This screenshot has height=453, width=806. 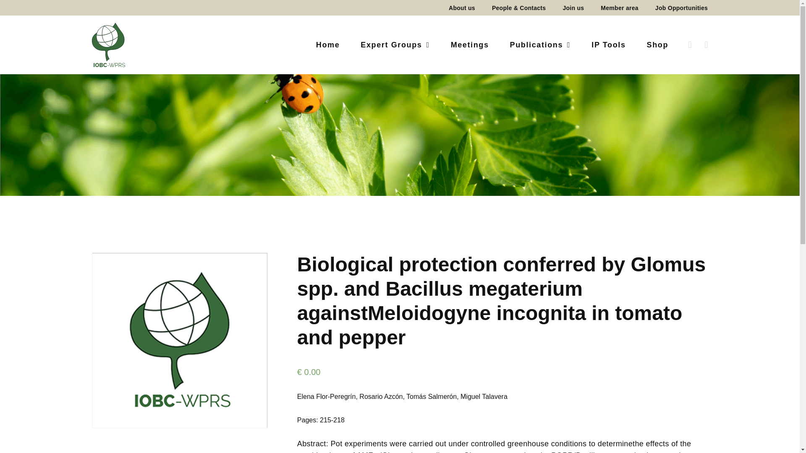 I want to click on Job Opportunities, so click(x=677, y=8).